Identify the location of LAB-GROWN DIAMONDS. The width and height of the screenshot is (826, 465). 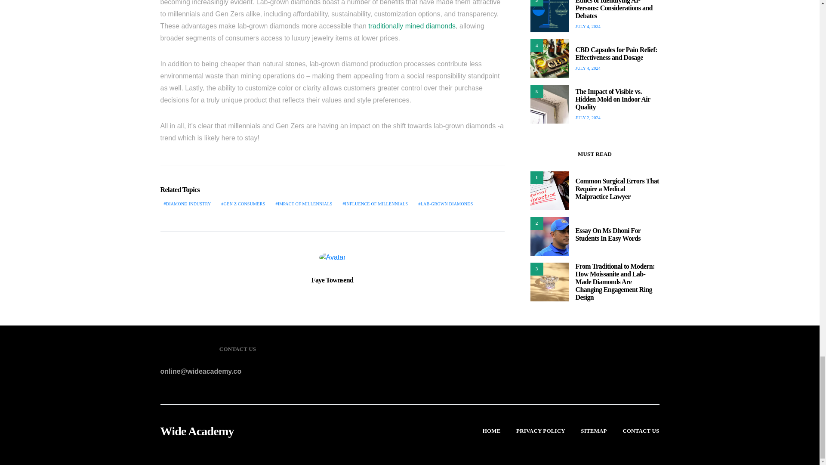
(445, 203).